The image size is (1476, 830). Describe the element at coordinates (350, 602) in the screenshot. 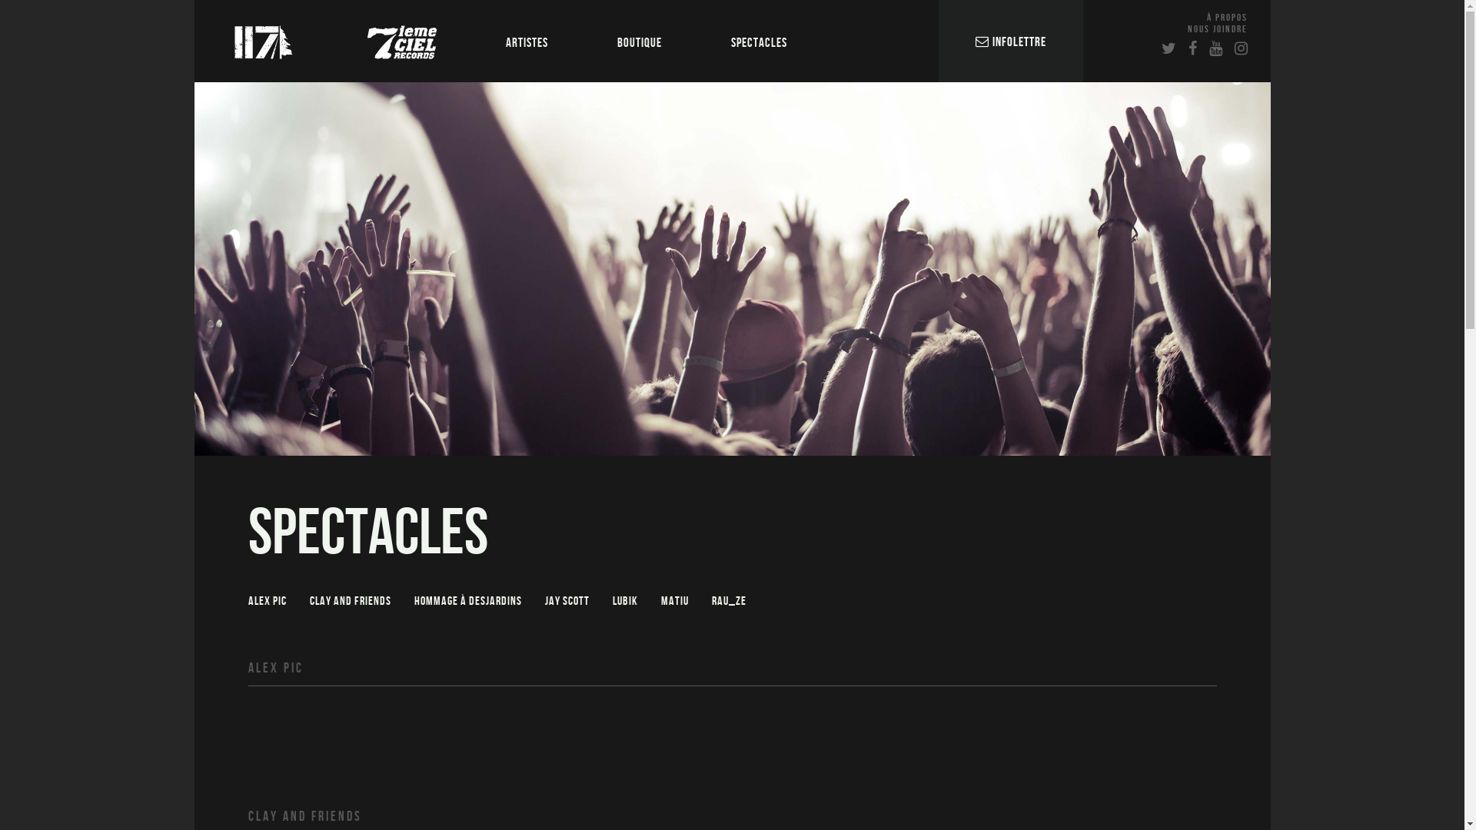

I see `Clay And Friends` at that location.